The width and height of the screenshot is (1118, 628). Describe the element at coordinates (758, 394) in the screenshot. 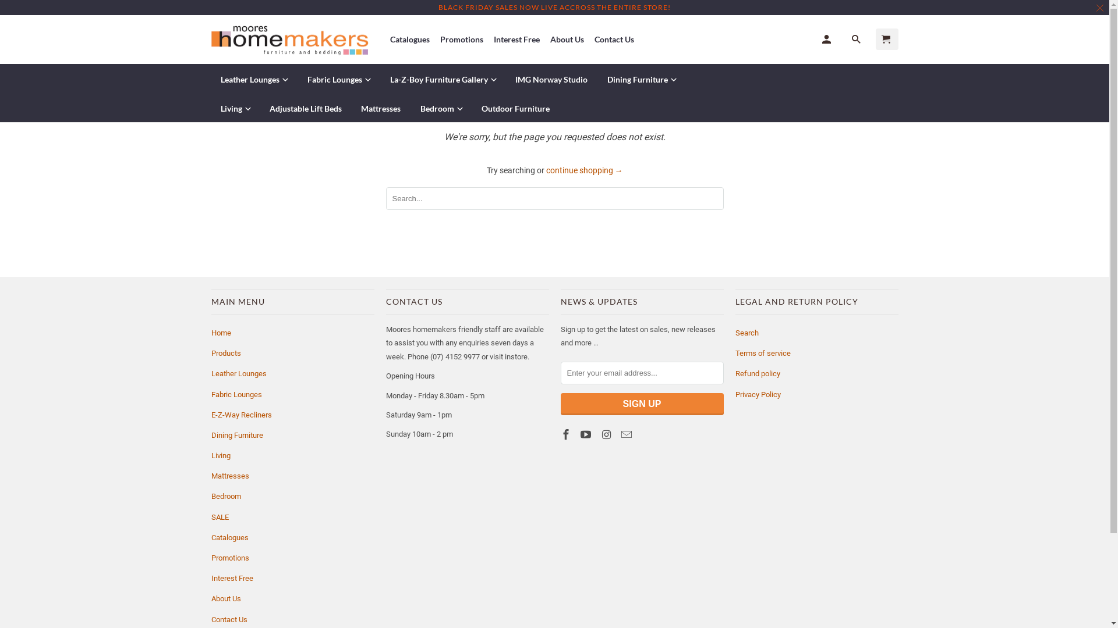

I see `Privacy Policy` at that location.